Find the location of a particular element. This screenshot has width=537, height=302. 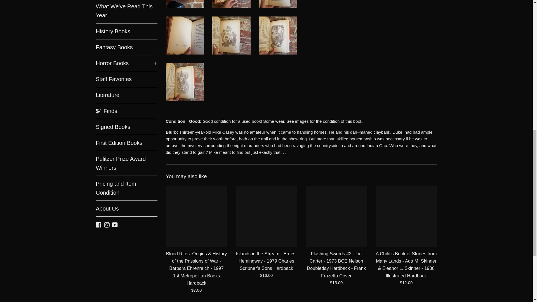

Fantasy Books is located at coordinates (126, 47).